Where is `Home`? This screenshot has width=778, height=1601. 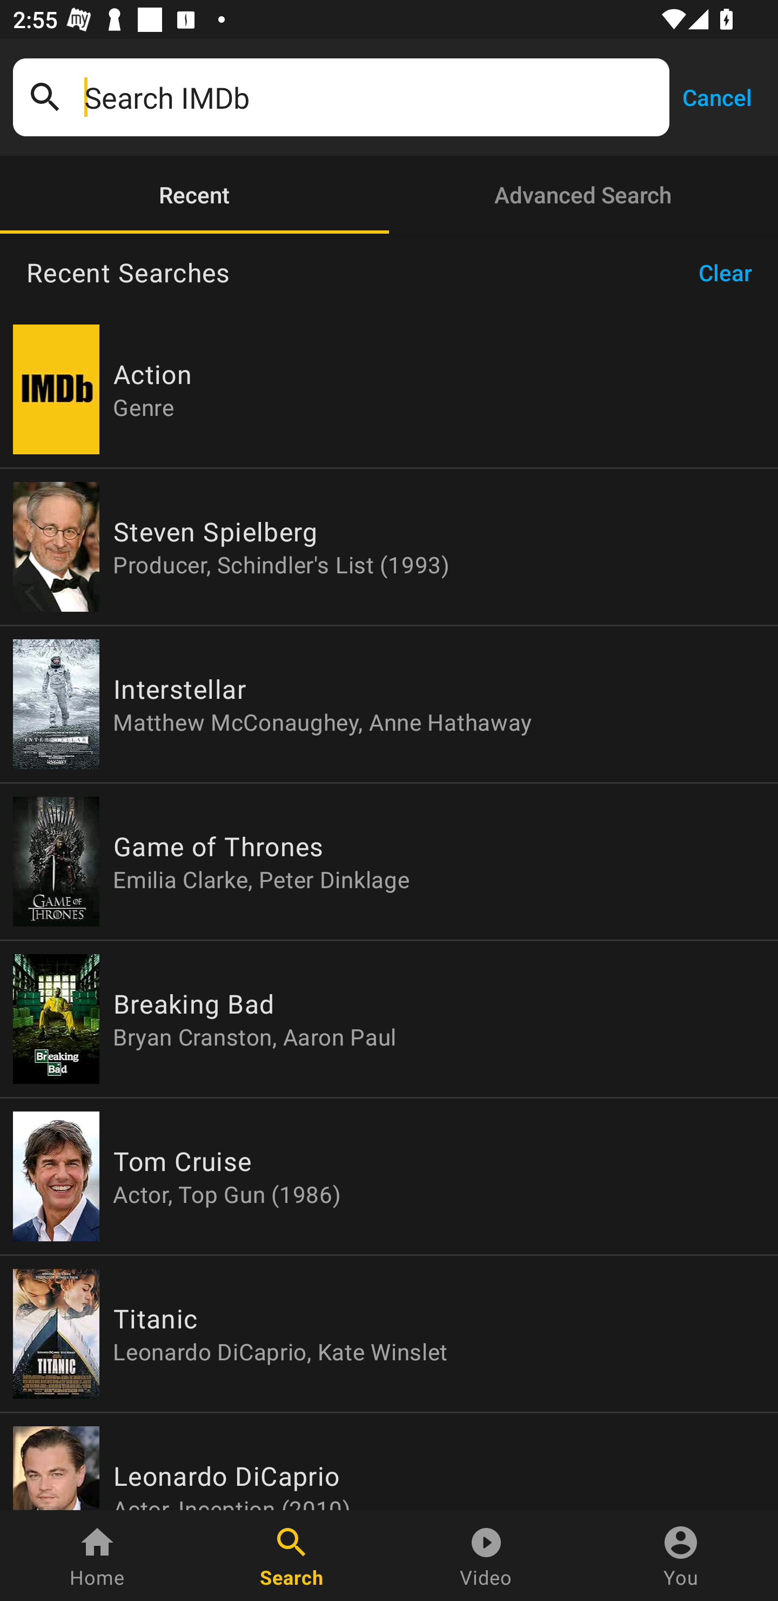 Home is located at coordinates (97, 1556).